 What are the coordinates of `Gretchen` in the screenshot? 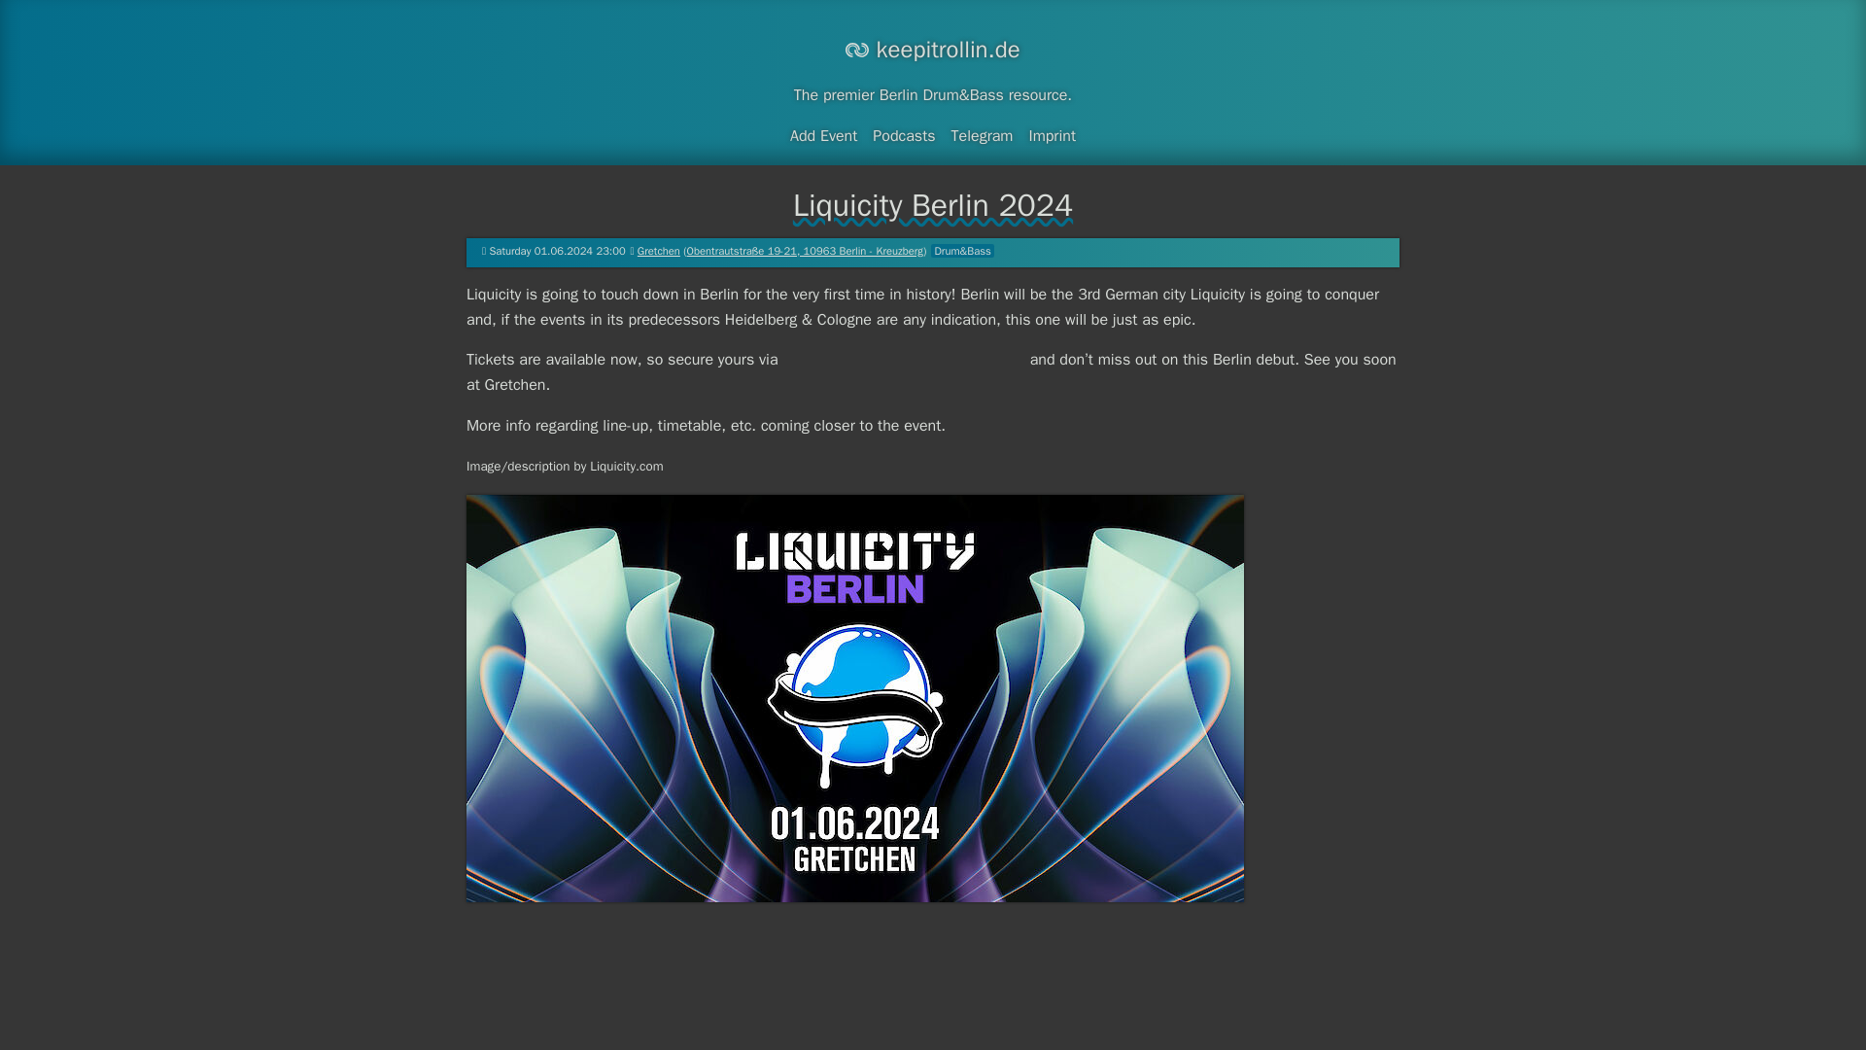 It's located at (659, 250).